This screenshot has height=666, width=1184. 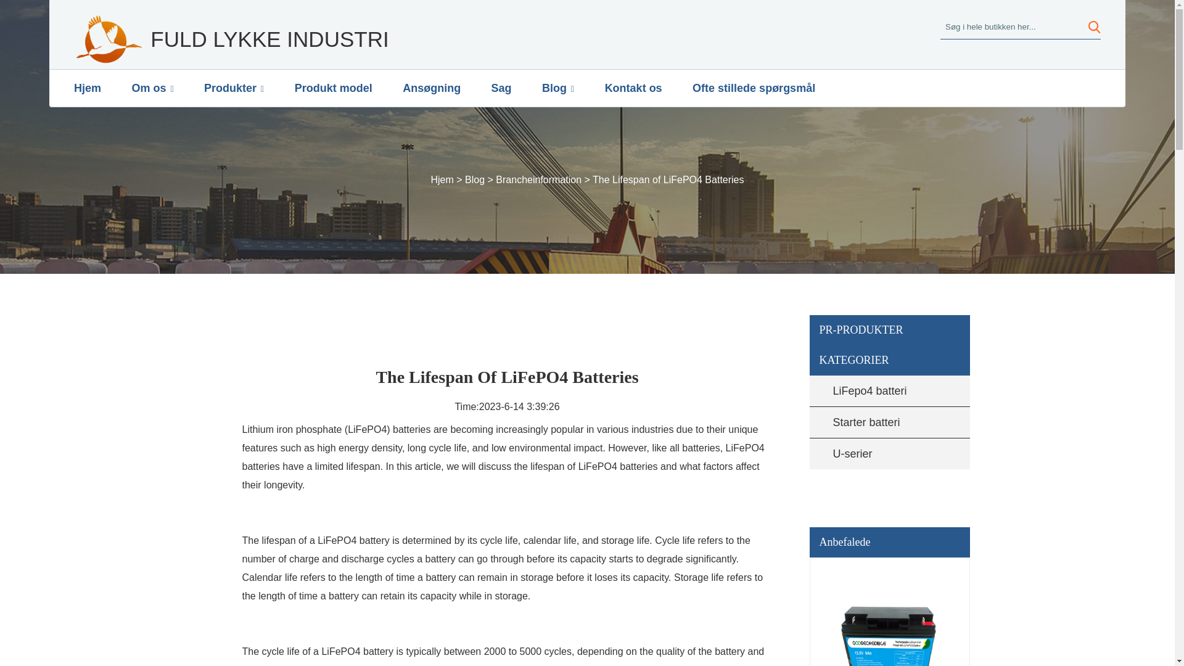 I want to click on Produkt model, so click(x=334, y=88).